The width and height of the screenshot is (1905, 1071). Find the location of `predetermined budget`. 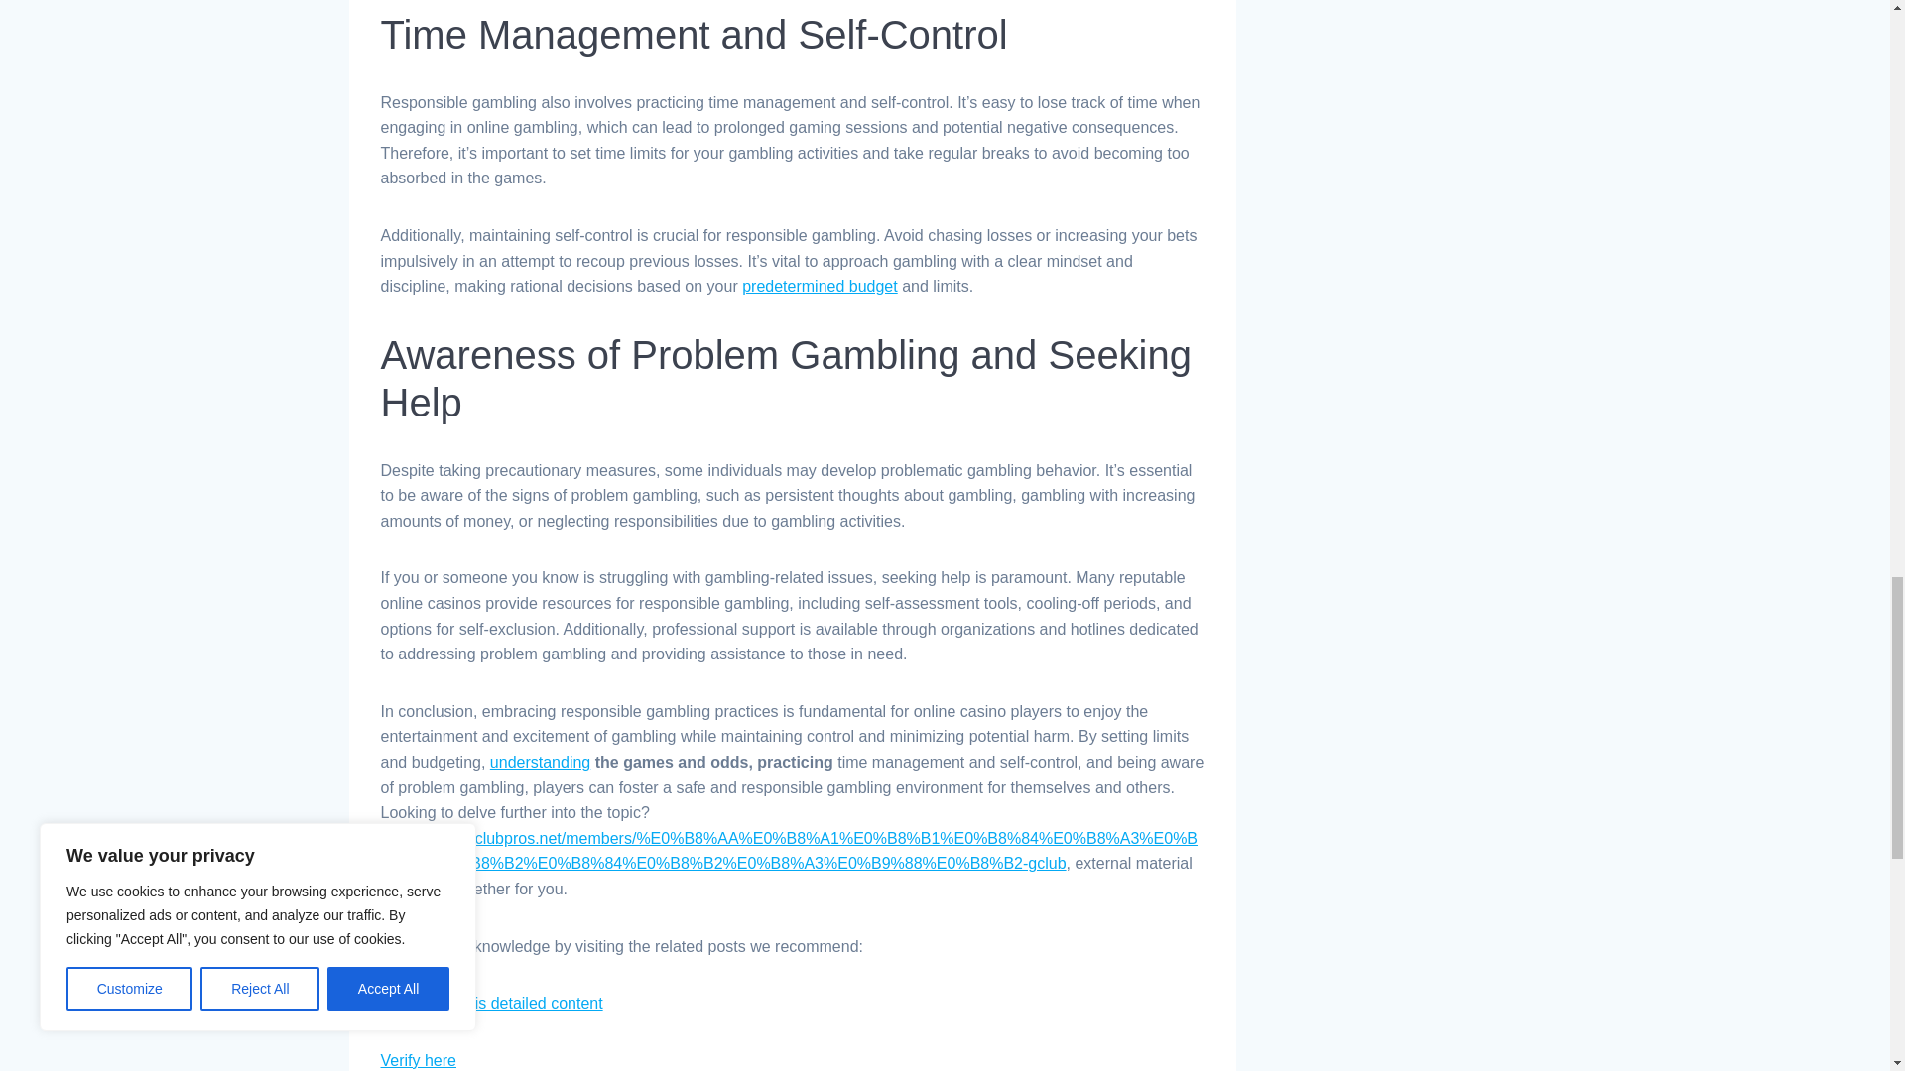

predetermined budget is located at coordinates (820, 286).